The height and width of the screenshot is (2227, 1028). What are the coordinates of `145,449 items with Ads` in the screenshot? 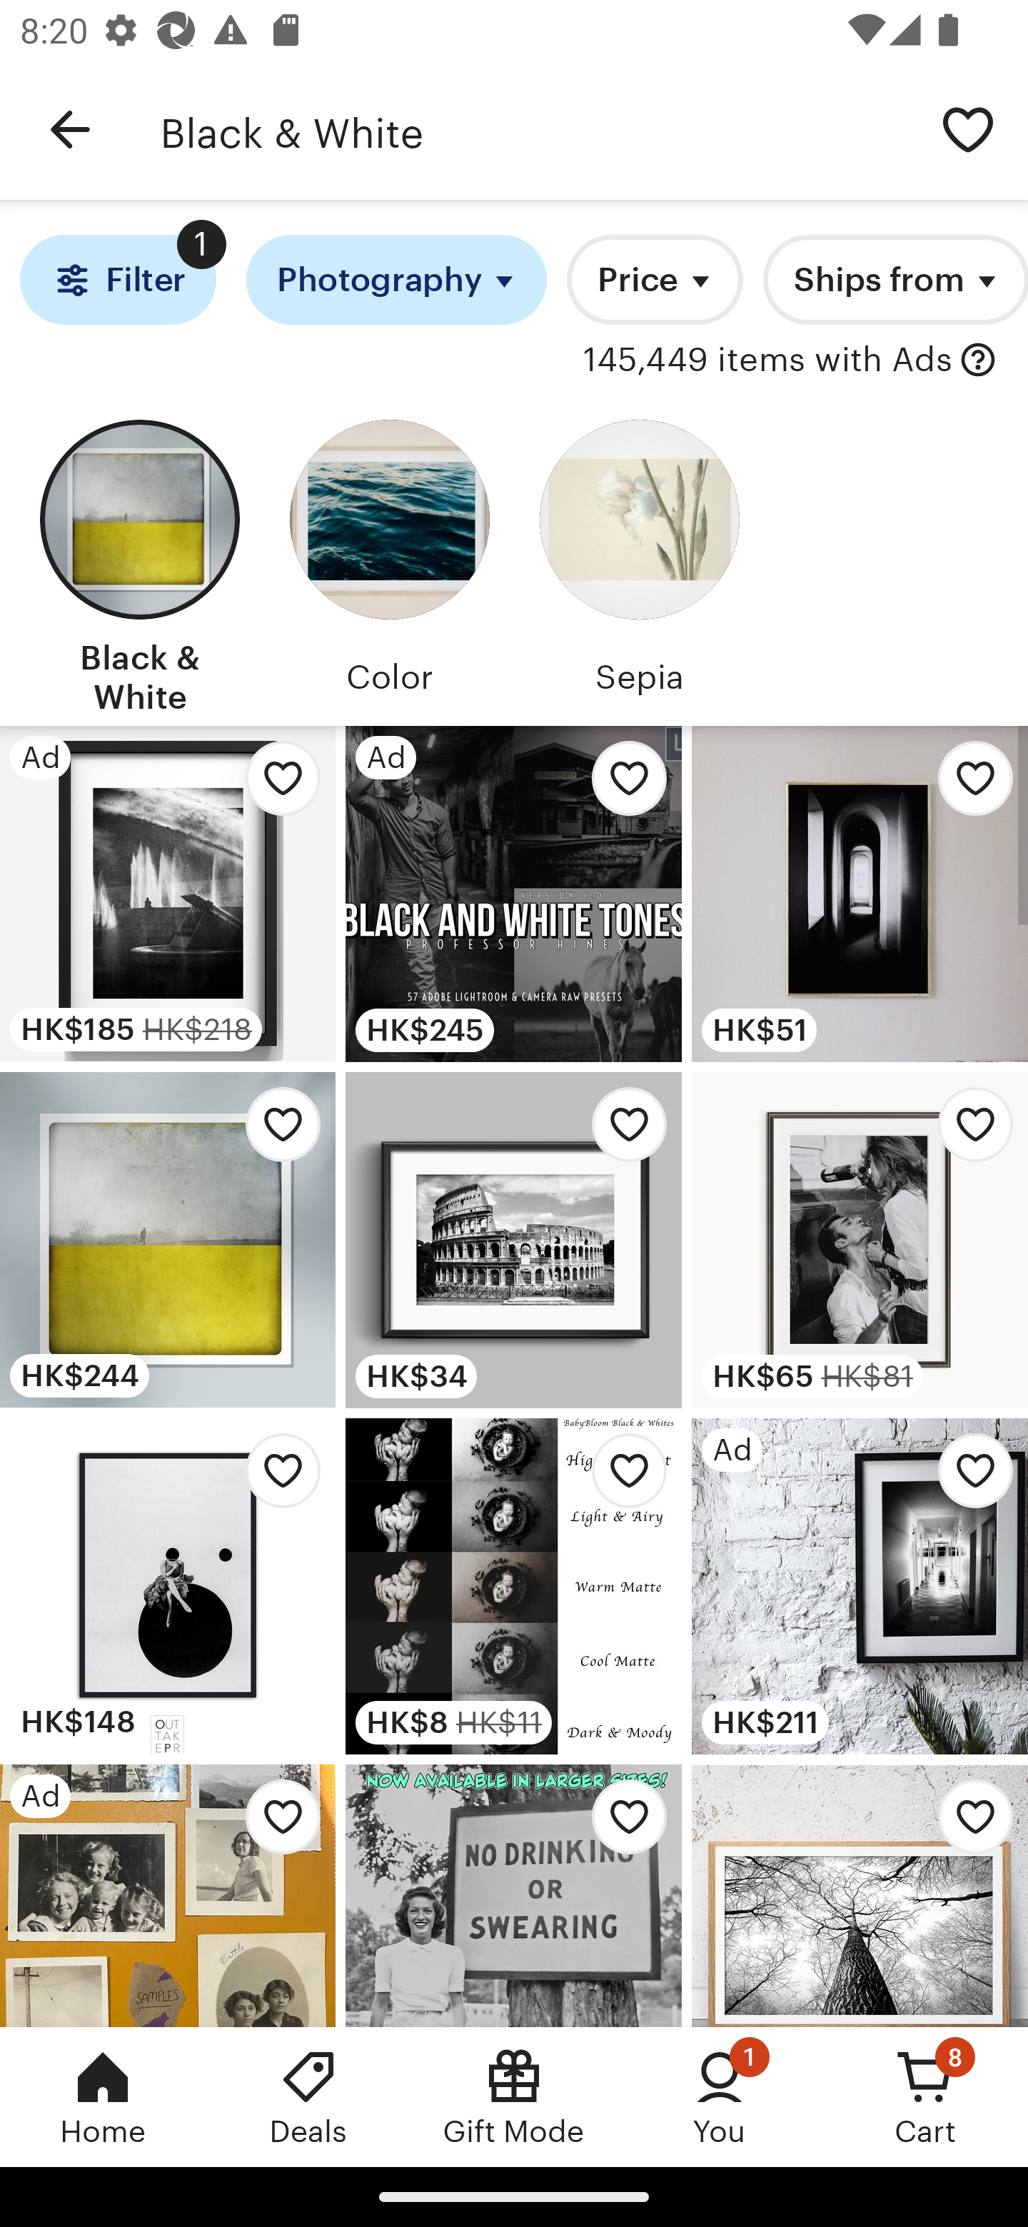 It's located at (767, 360).